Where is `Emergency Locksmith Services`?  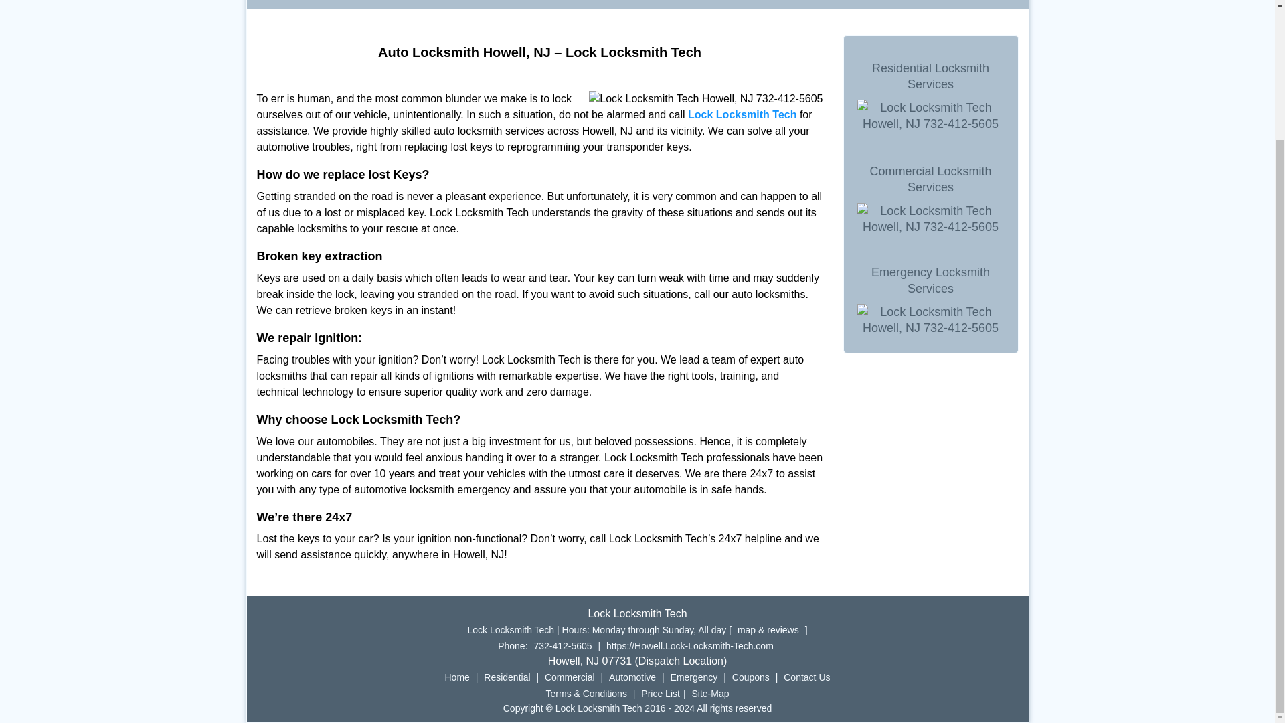
Emergency Locksmith Services is located at coordinates (930, 280).